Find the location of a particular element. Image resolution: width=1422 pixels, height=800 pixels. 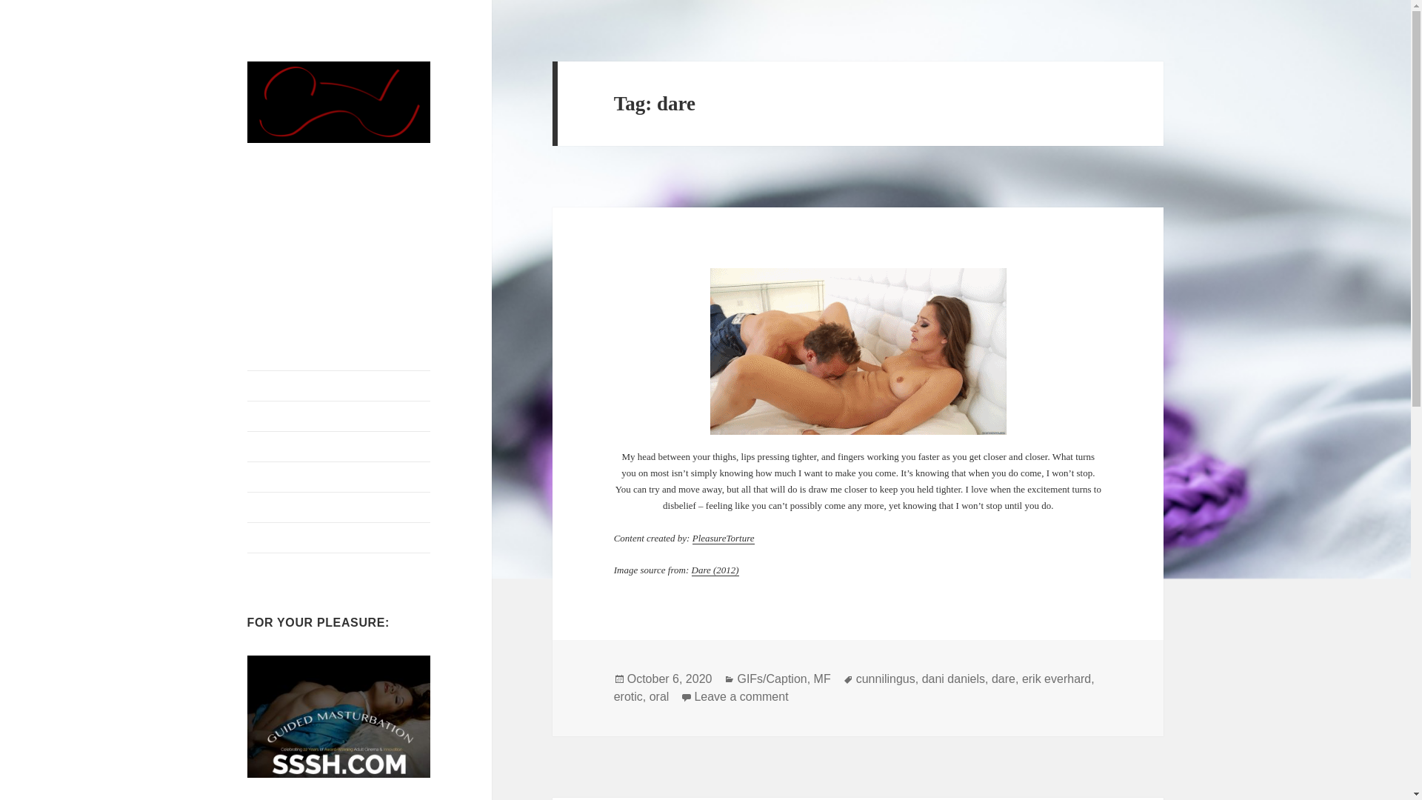

MF is located at coordinates (741, 697).